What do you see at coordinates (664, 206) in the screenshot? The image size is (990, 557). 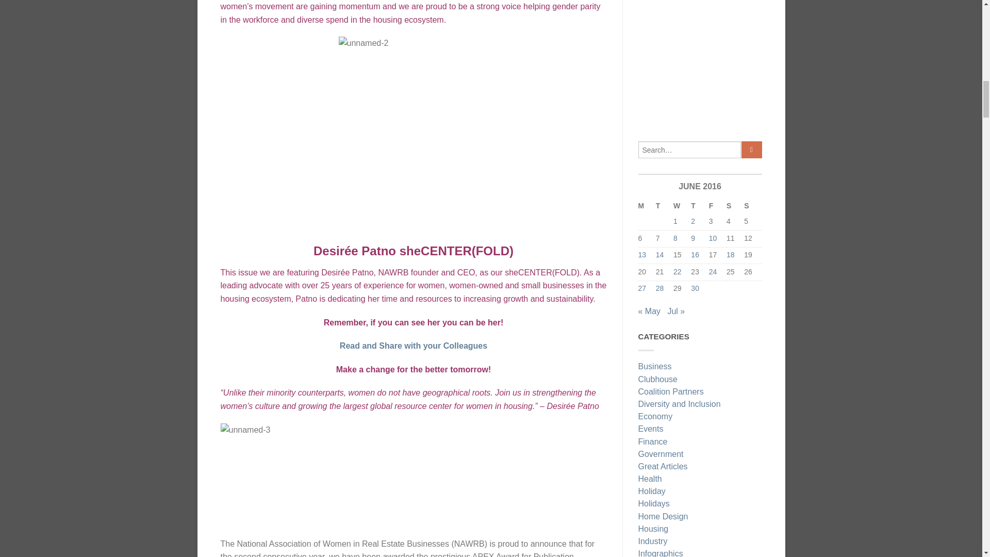 I see `Tuesday` at bounding box center [664, 206].